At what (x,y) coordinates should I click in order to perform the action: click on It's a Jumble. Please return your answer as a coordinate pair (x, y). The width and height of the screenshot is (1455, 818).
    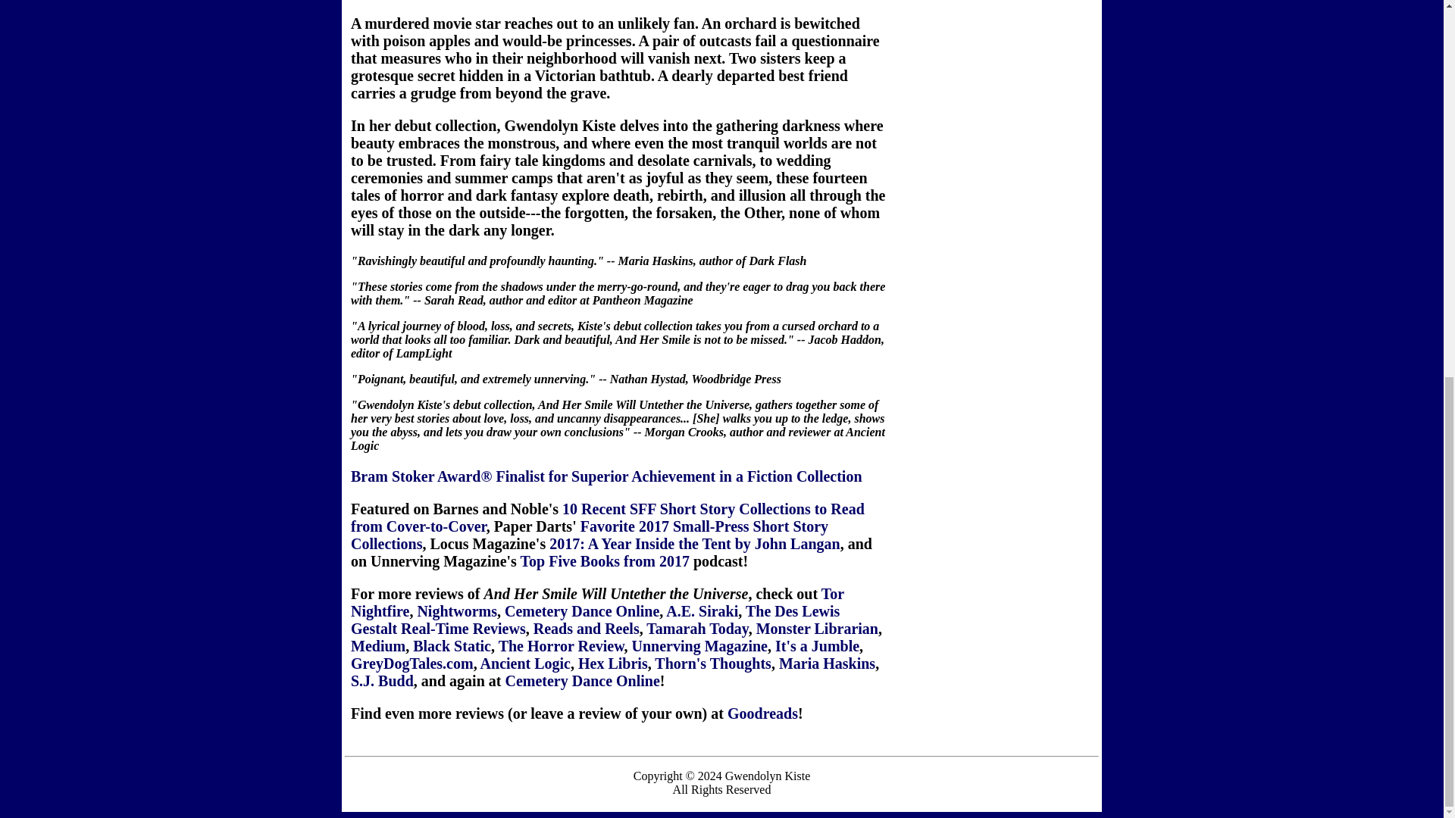
    Looking at the image, I should click on (817, 646).